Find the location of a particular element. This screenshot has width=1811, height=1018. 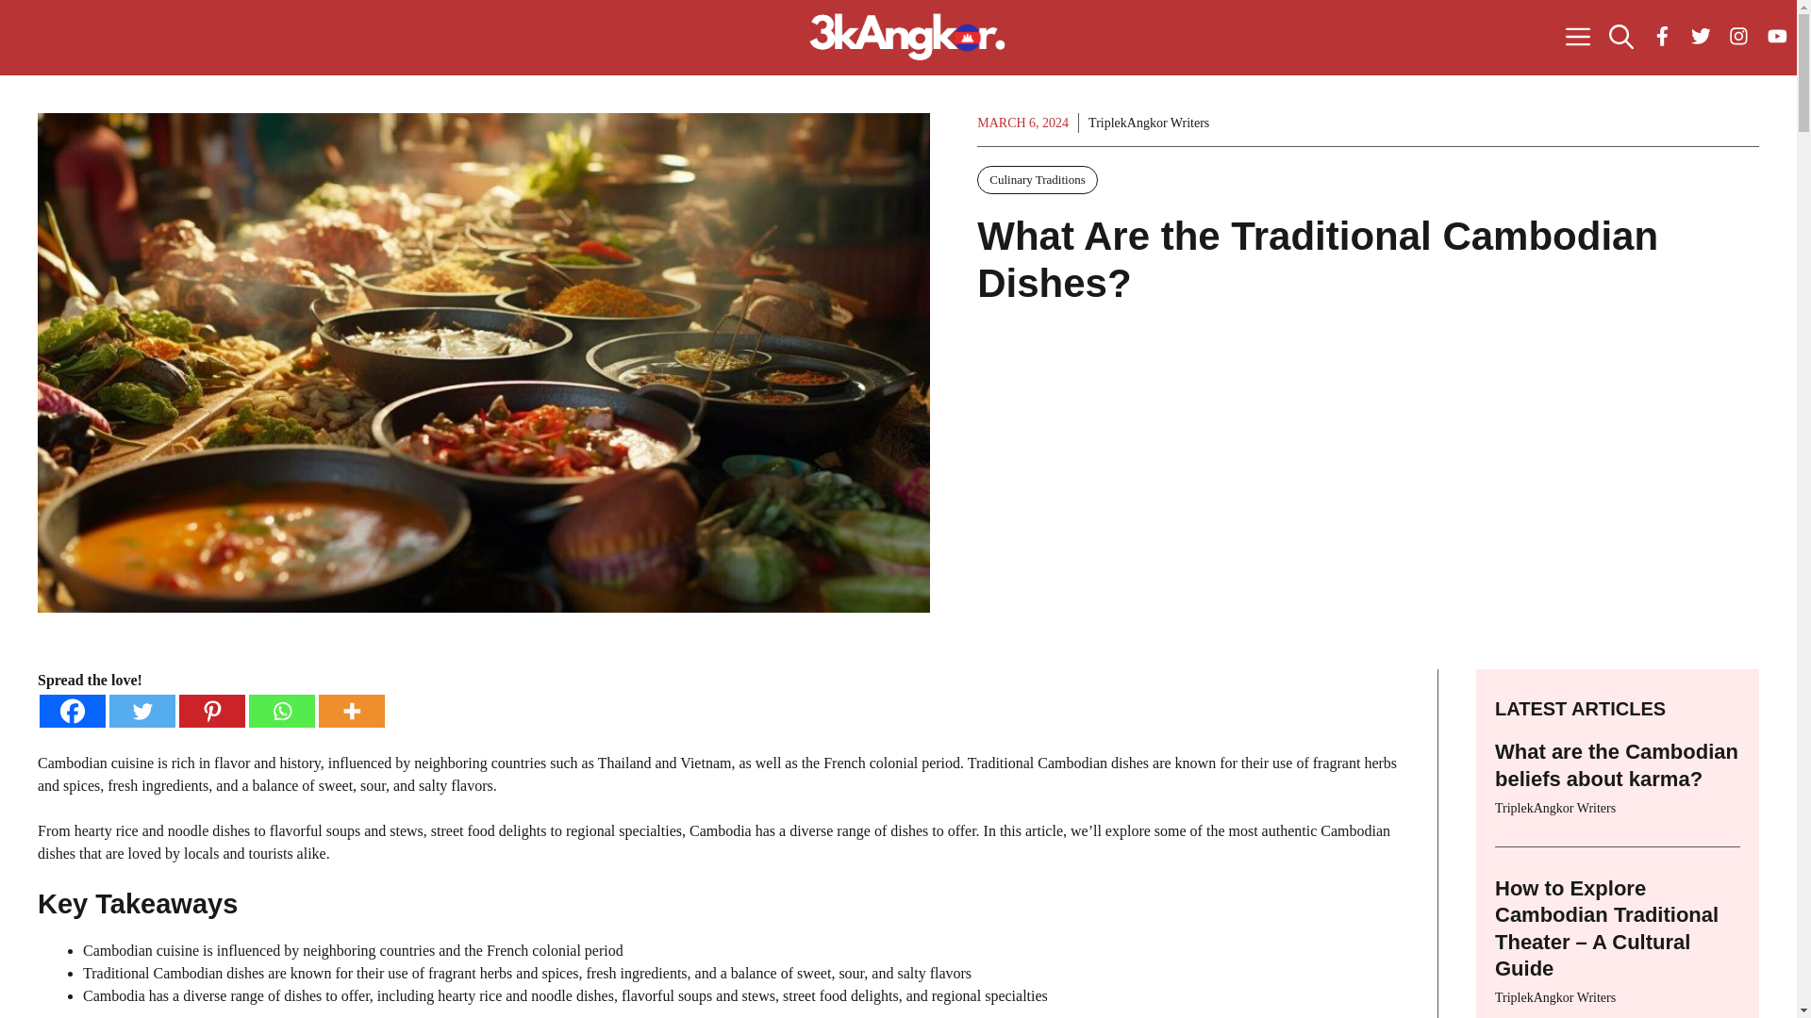

Whatsapp is located at coordinates (282, 711).